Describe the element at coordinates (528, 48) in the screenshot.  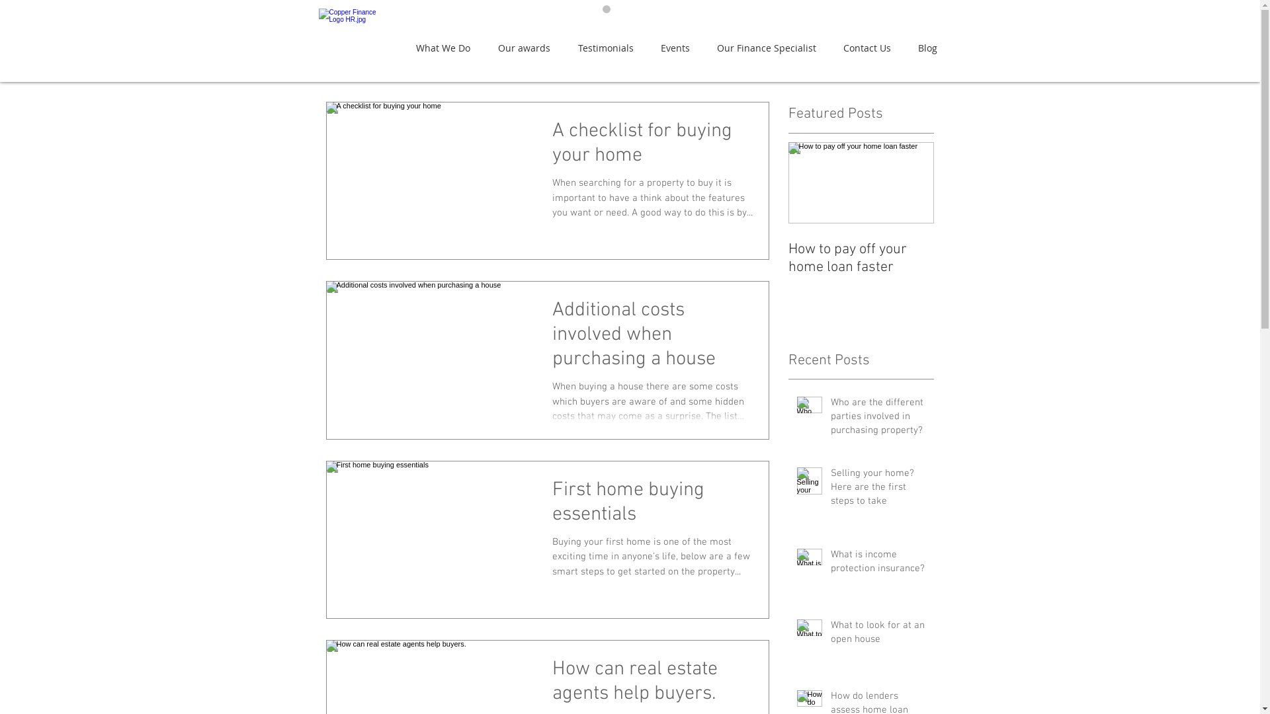
I see `Our awards` at that location.